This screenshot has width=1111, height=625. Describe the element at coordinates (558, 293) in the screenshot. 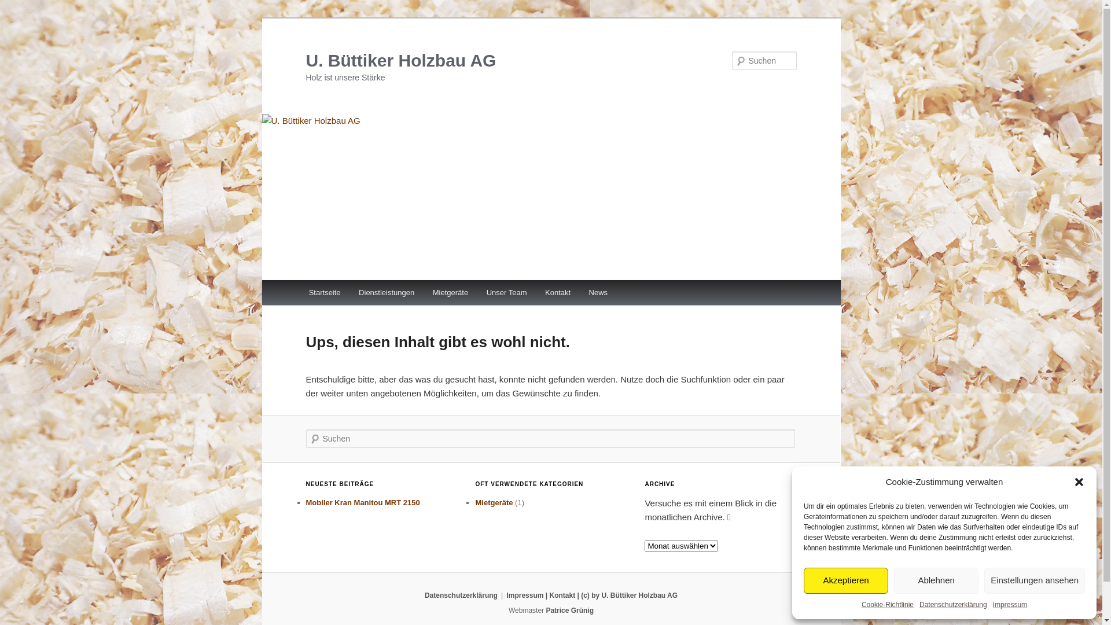

I see `Kontakt` at that location.